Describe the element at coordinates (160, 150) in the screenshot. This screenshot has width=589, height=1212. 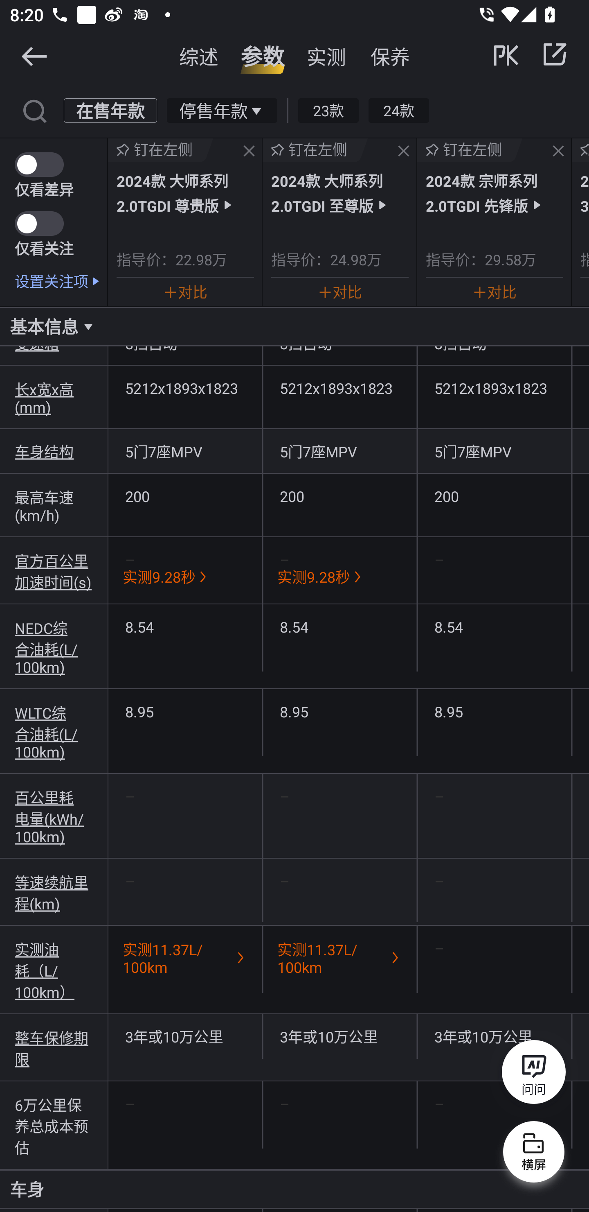
I see ` 钉在左侧` at that location.